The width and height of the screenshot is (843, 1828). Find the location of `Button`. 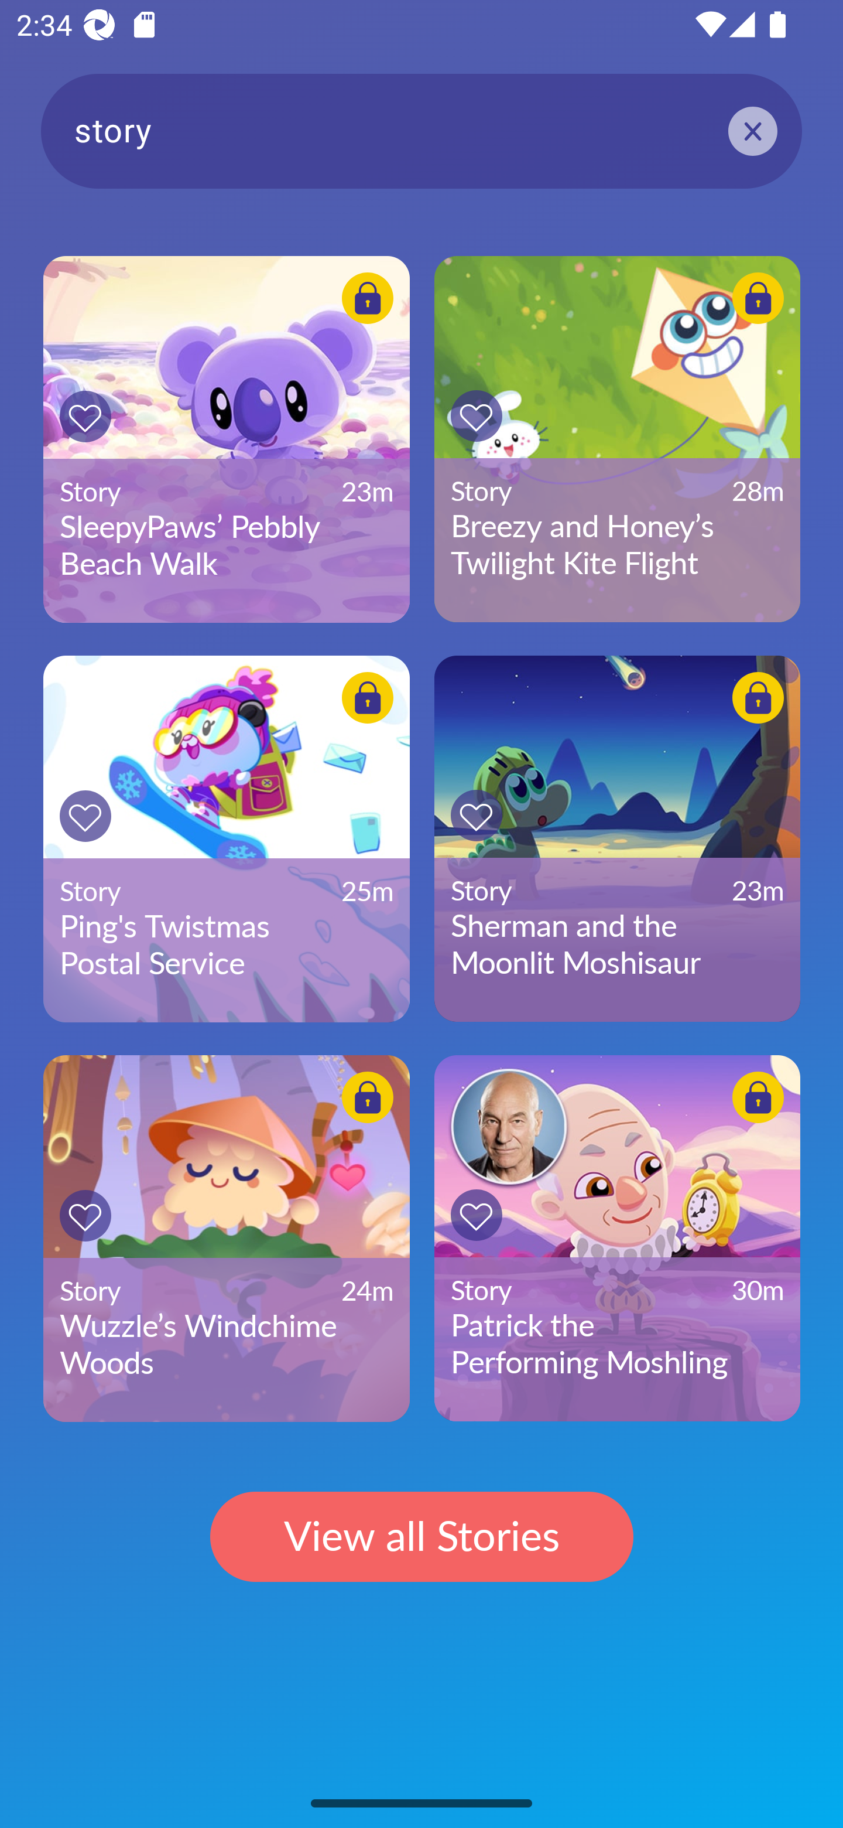

Button is located at coordinates (85, 417).